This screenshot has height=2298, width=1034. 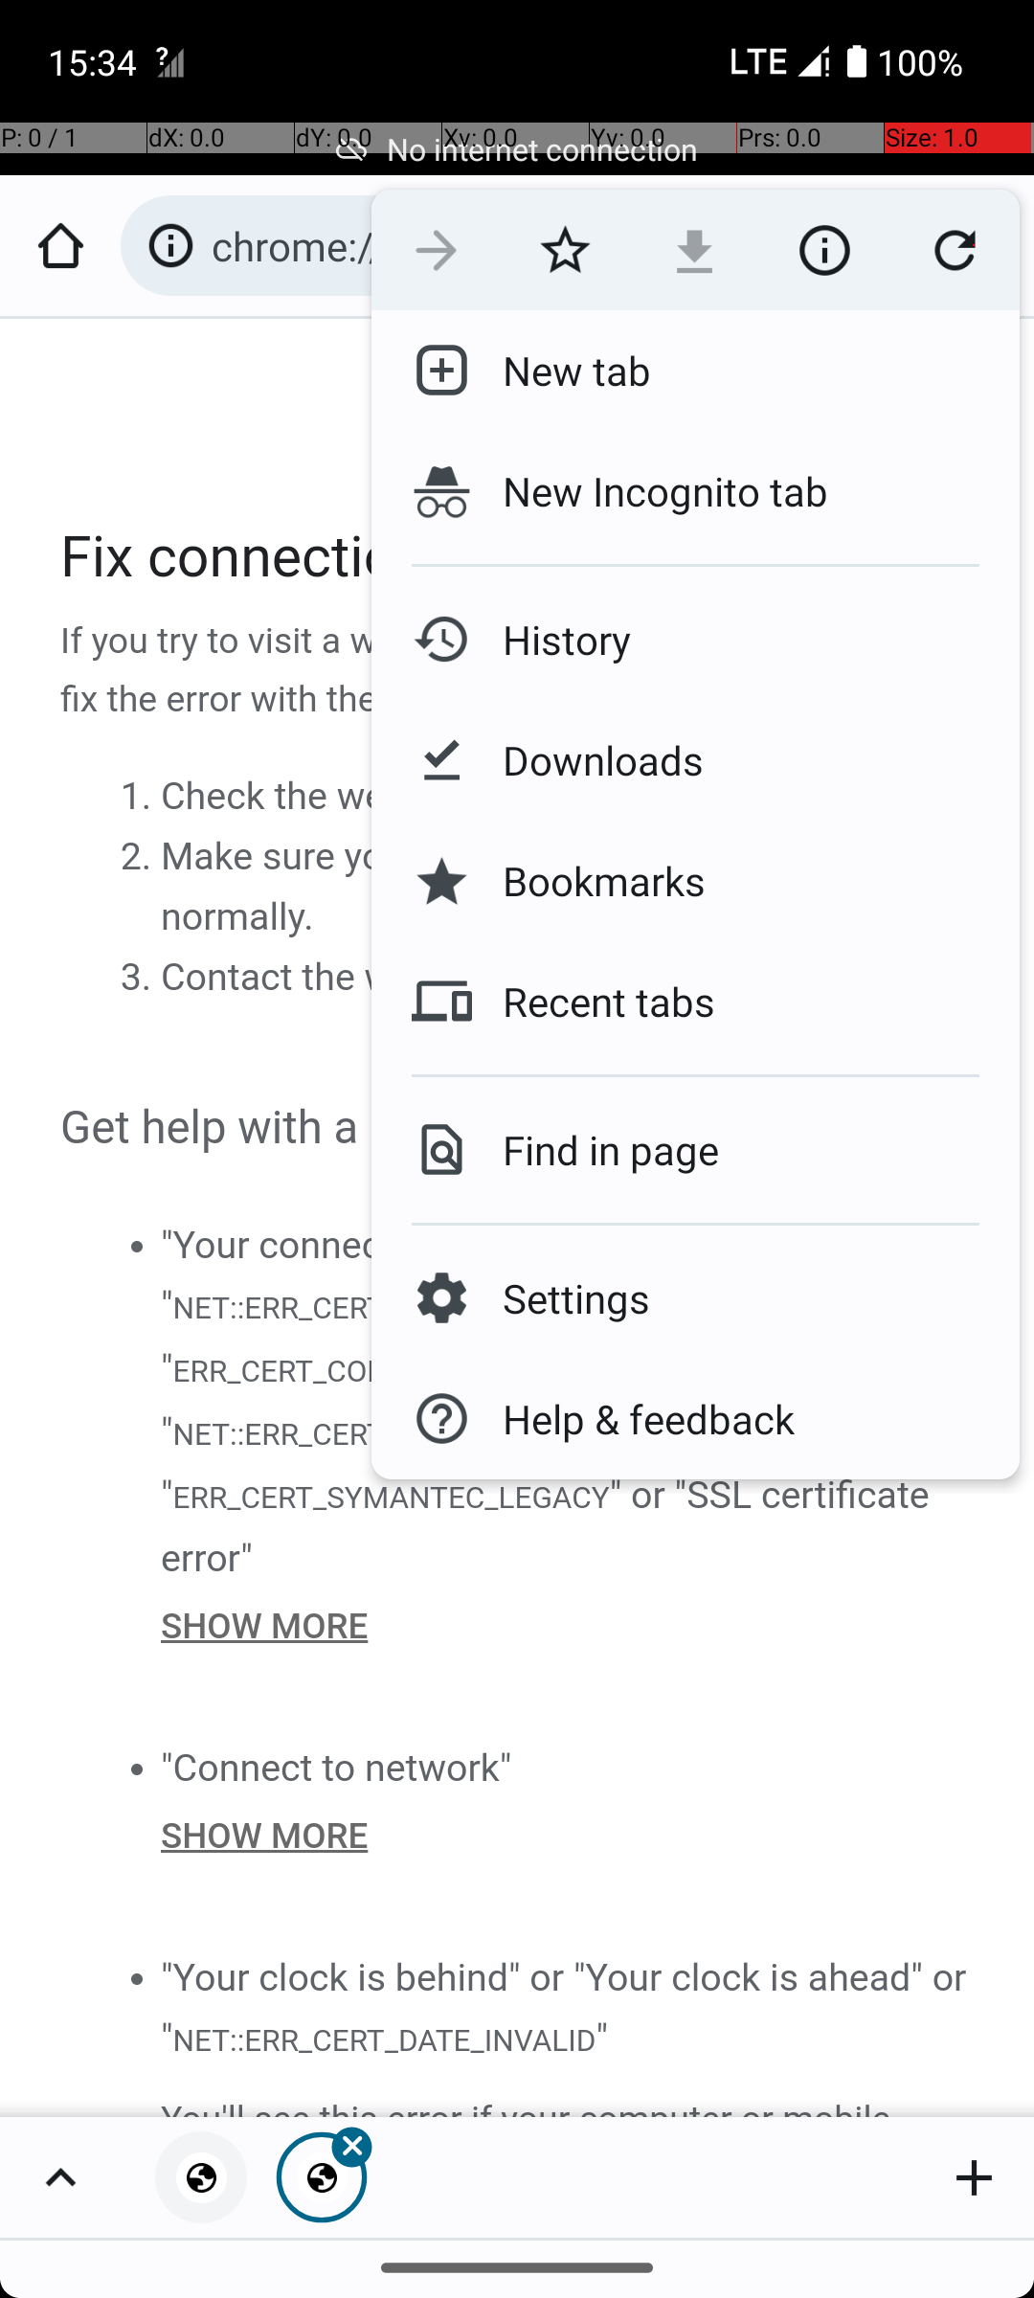 I want to click on Bookmarks, so click(x=589, y=881).